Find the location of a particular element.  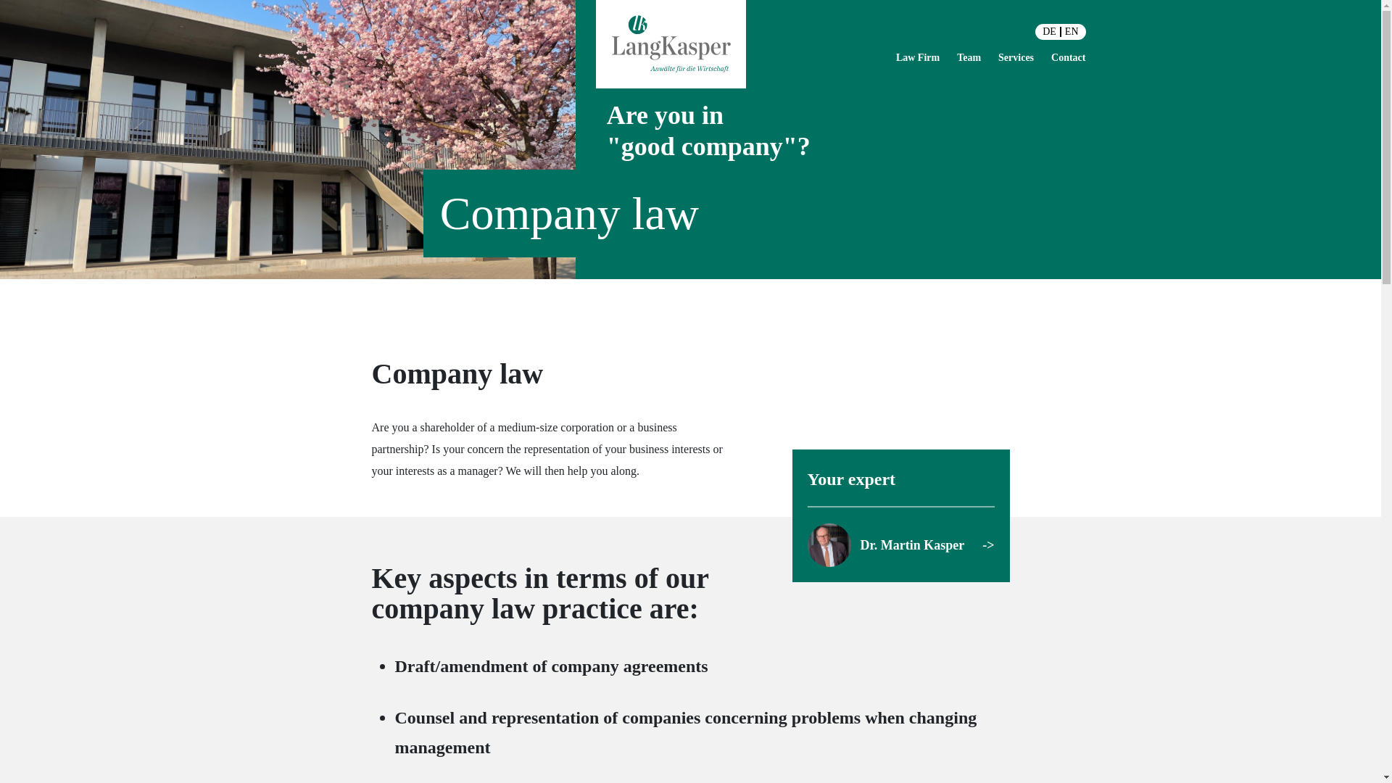

Dr. Martin Kasper is located at coordinates (900, 545).